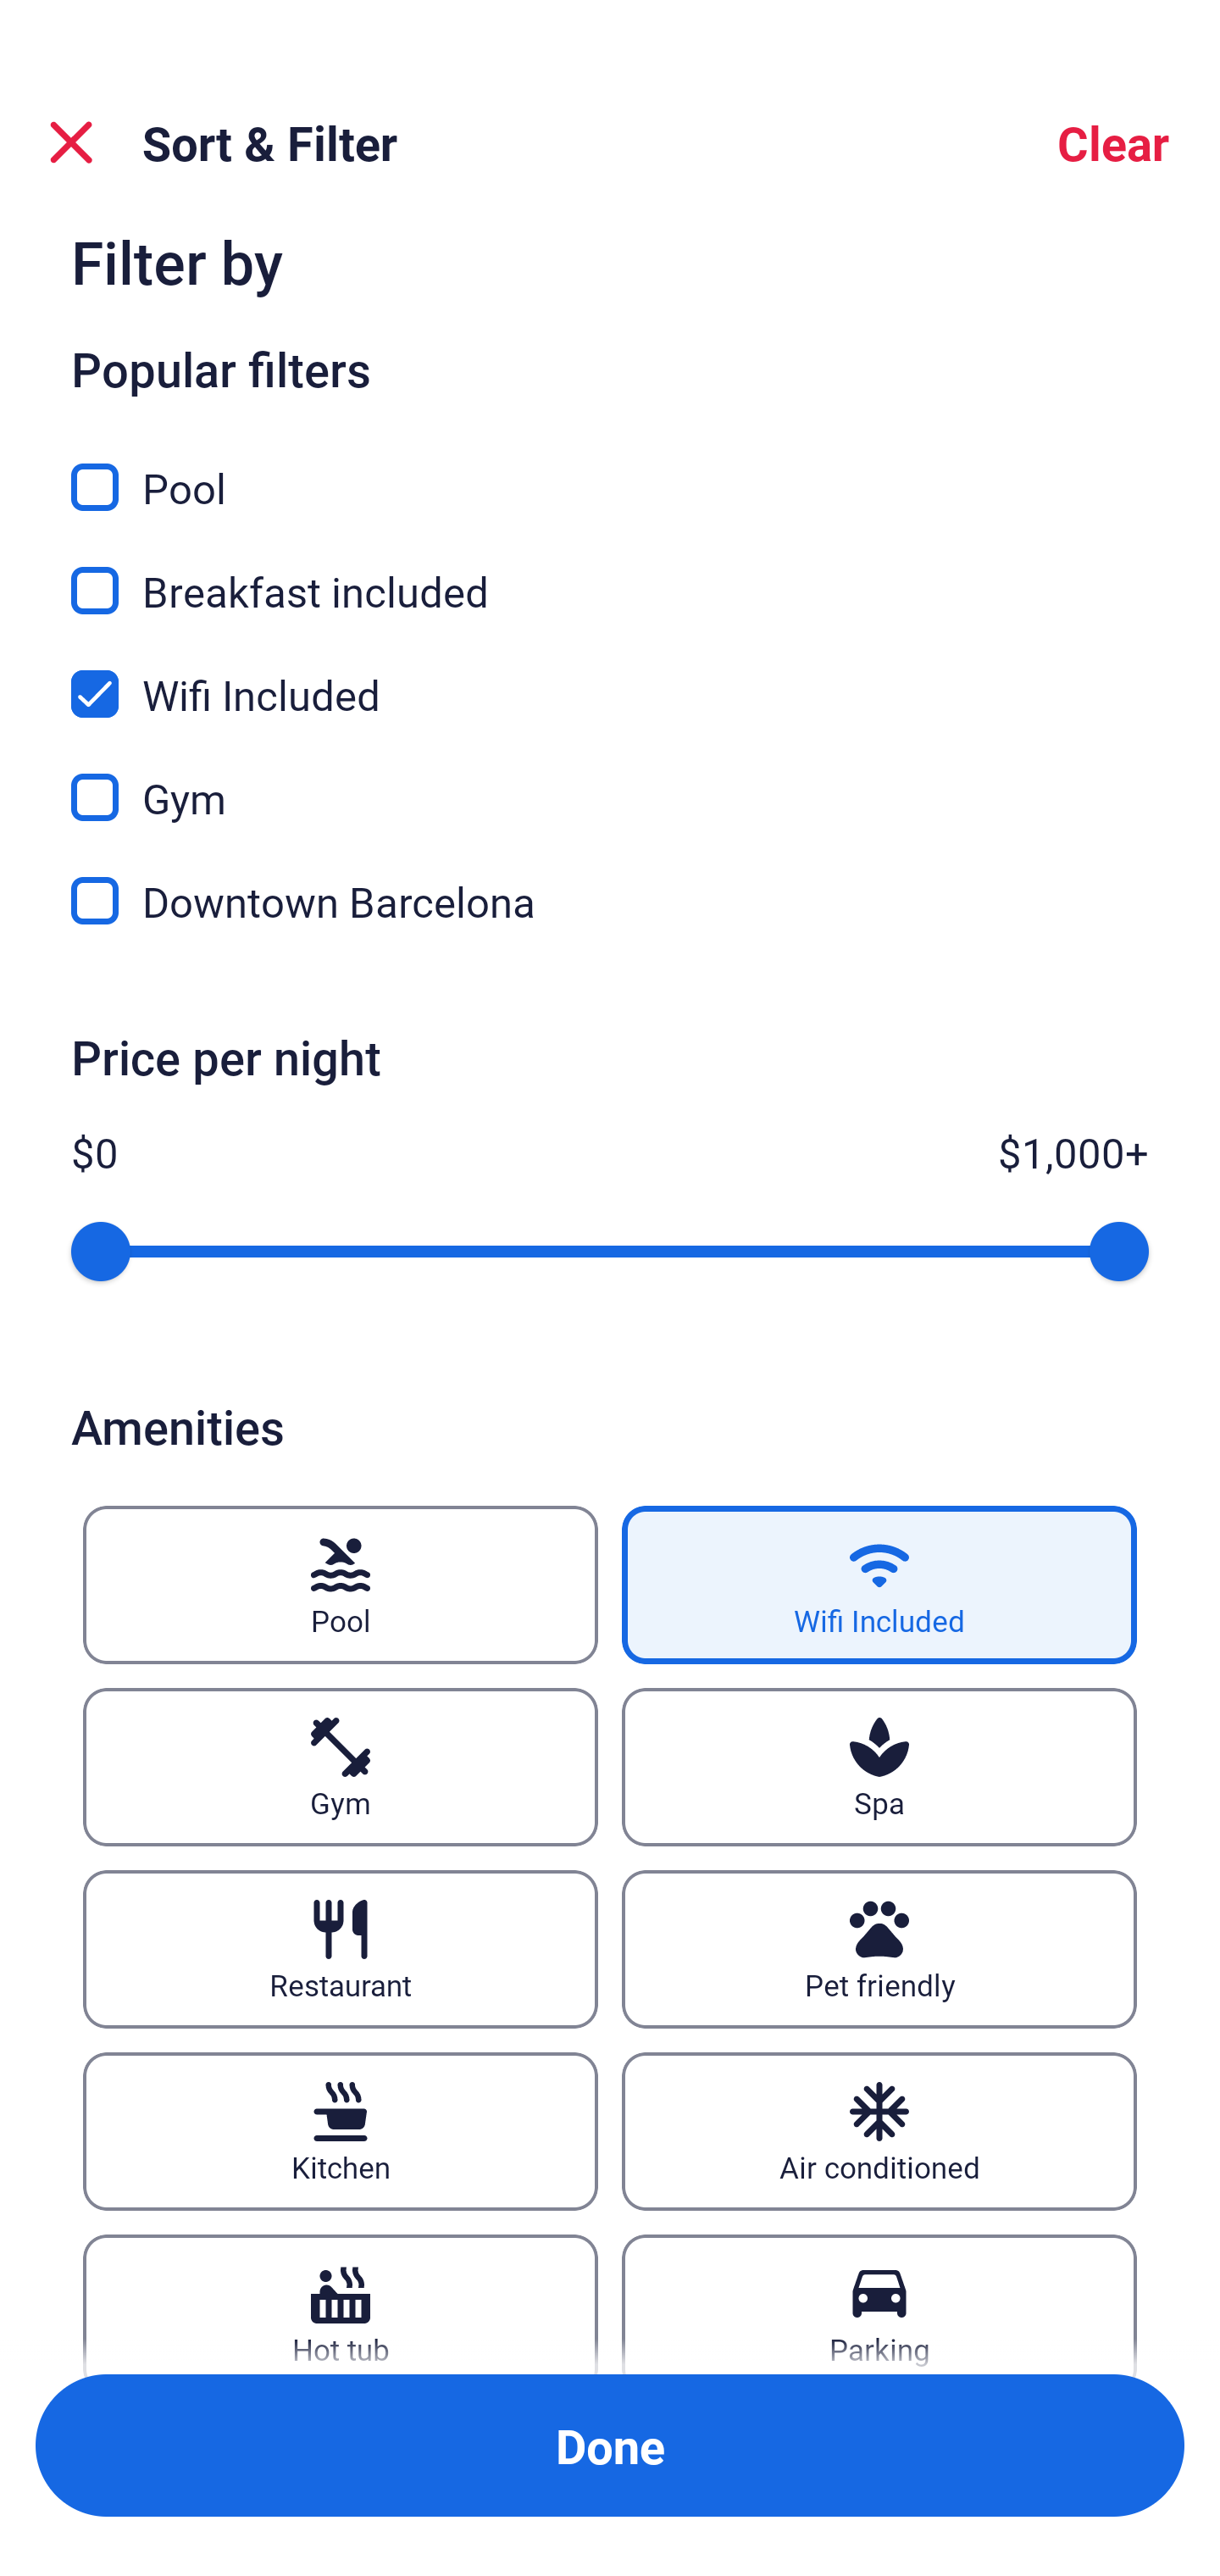  Describe the element at coordinates (879, 1767) in the screenshot. I see `Spa` at that location.